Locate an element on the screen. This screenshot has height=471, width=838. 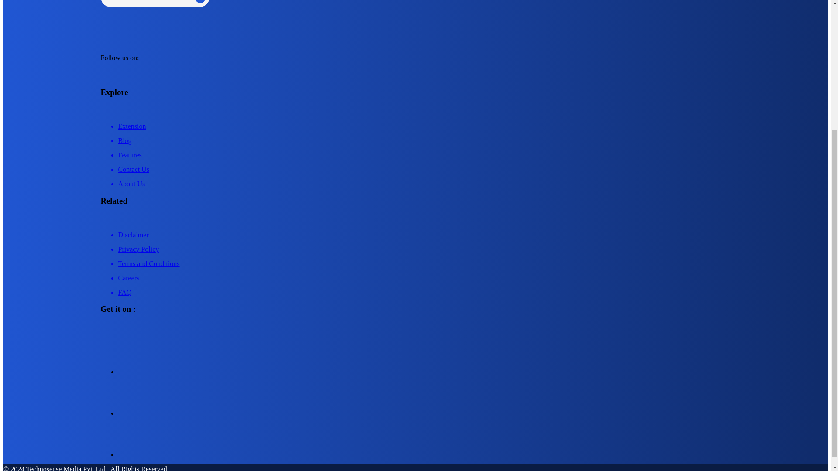
Extension is located at coordinates (424, 123).